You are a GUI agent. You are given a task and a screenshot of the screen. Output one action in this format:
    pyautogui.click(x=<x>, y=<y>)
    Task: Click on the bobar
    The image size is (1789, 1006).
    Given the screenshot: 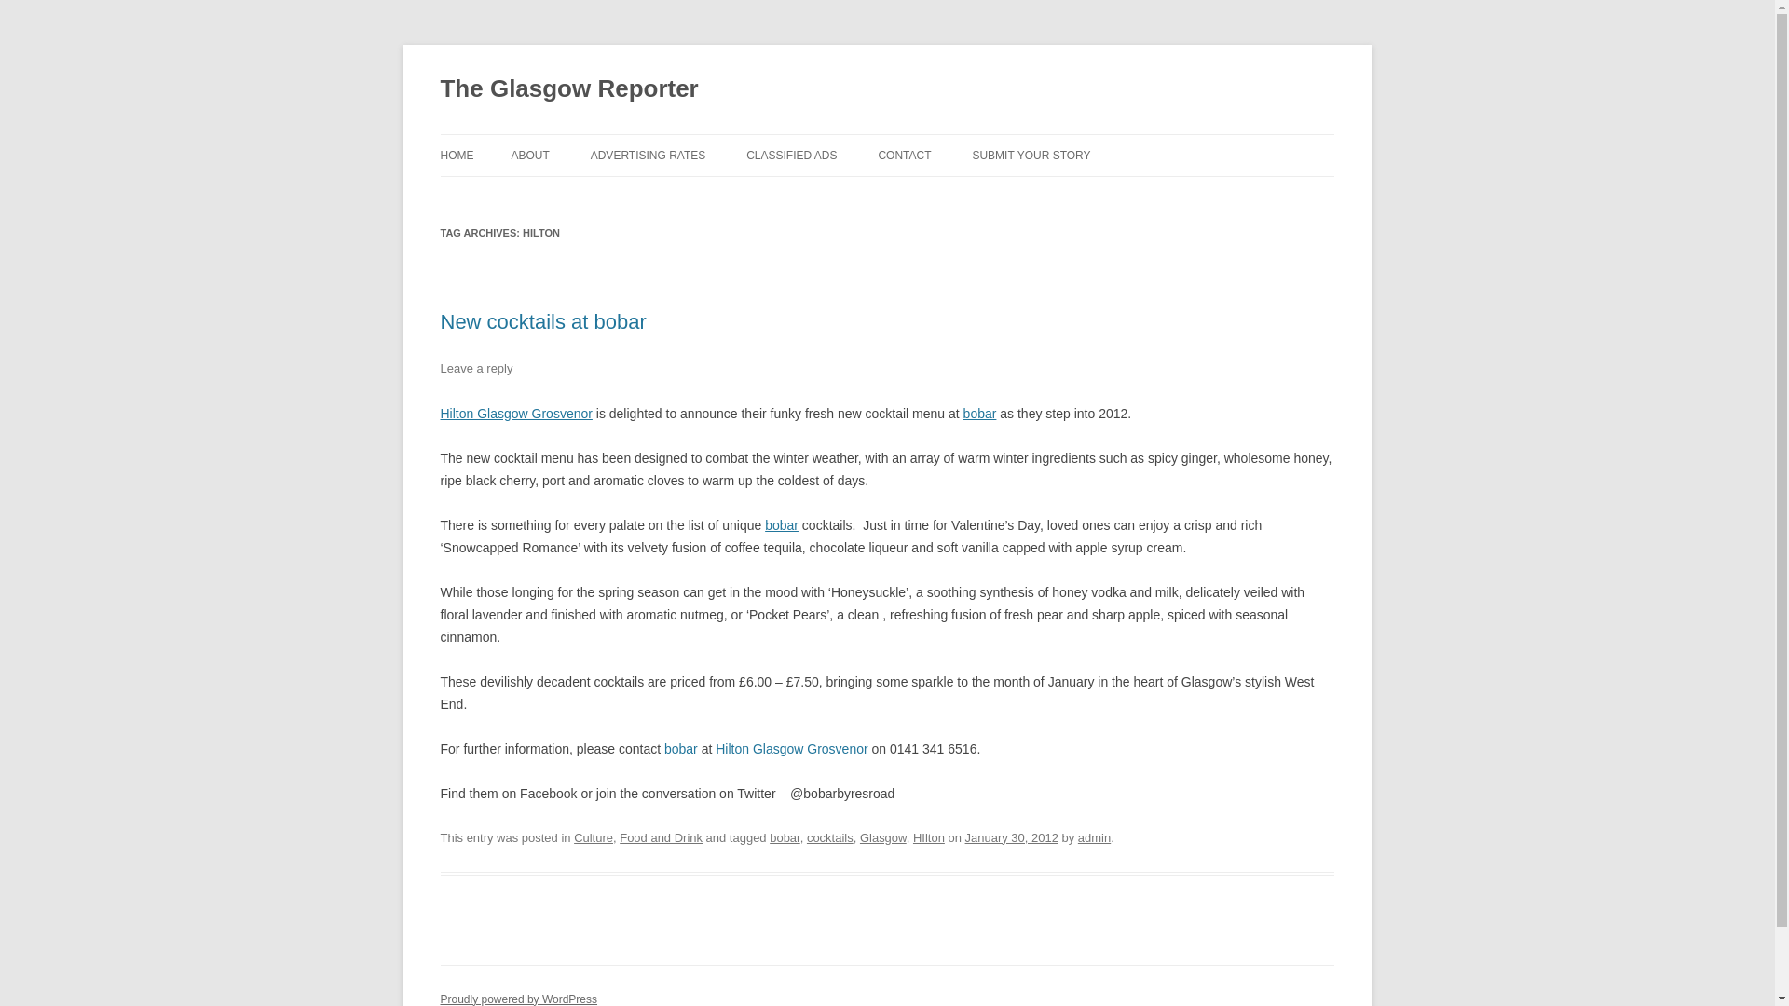 What is the action you would take?
    pyautogui.click(x=781, y=525)
    